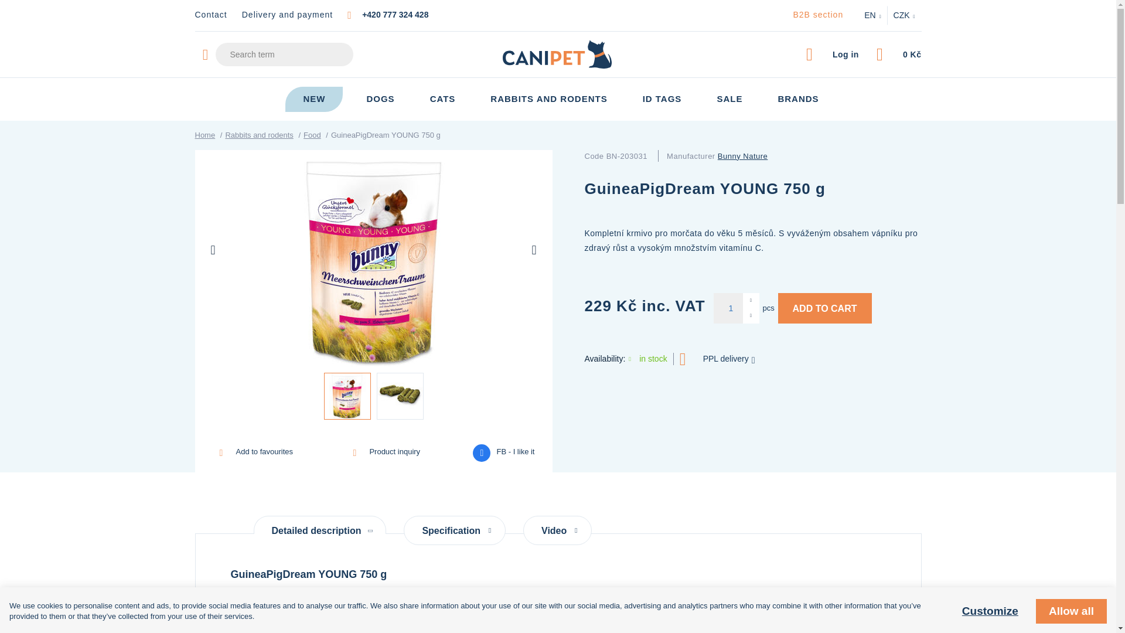  What do you see at coordinates (751, 315) in the screenshot?
I see `Remove 1 pc` at bounding box center [751, 315].